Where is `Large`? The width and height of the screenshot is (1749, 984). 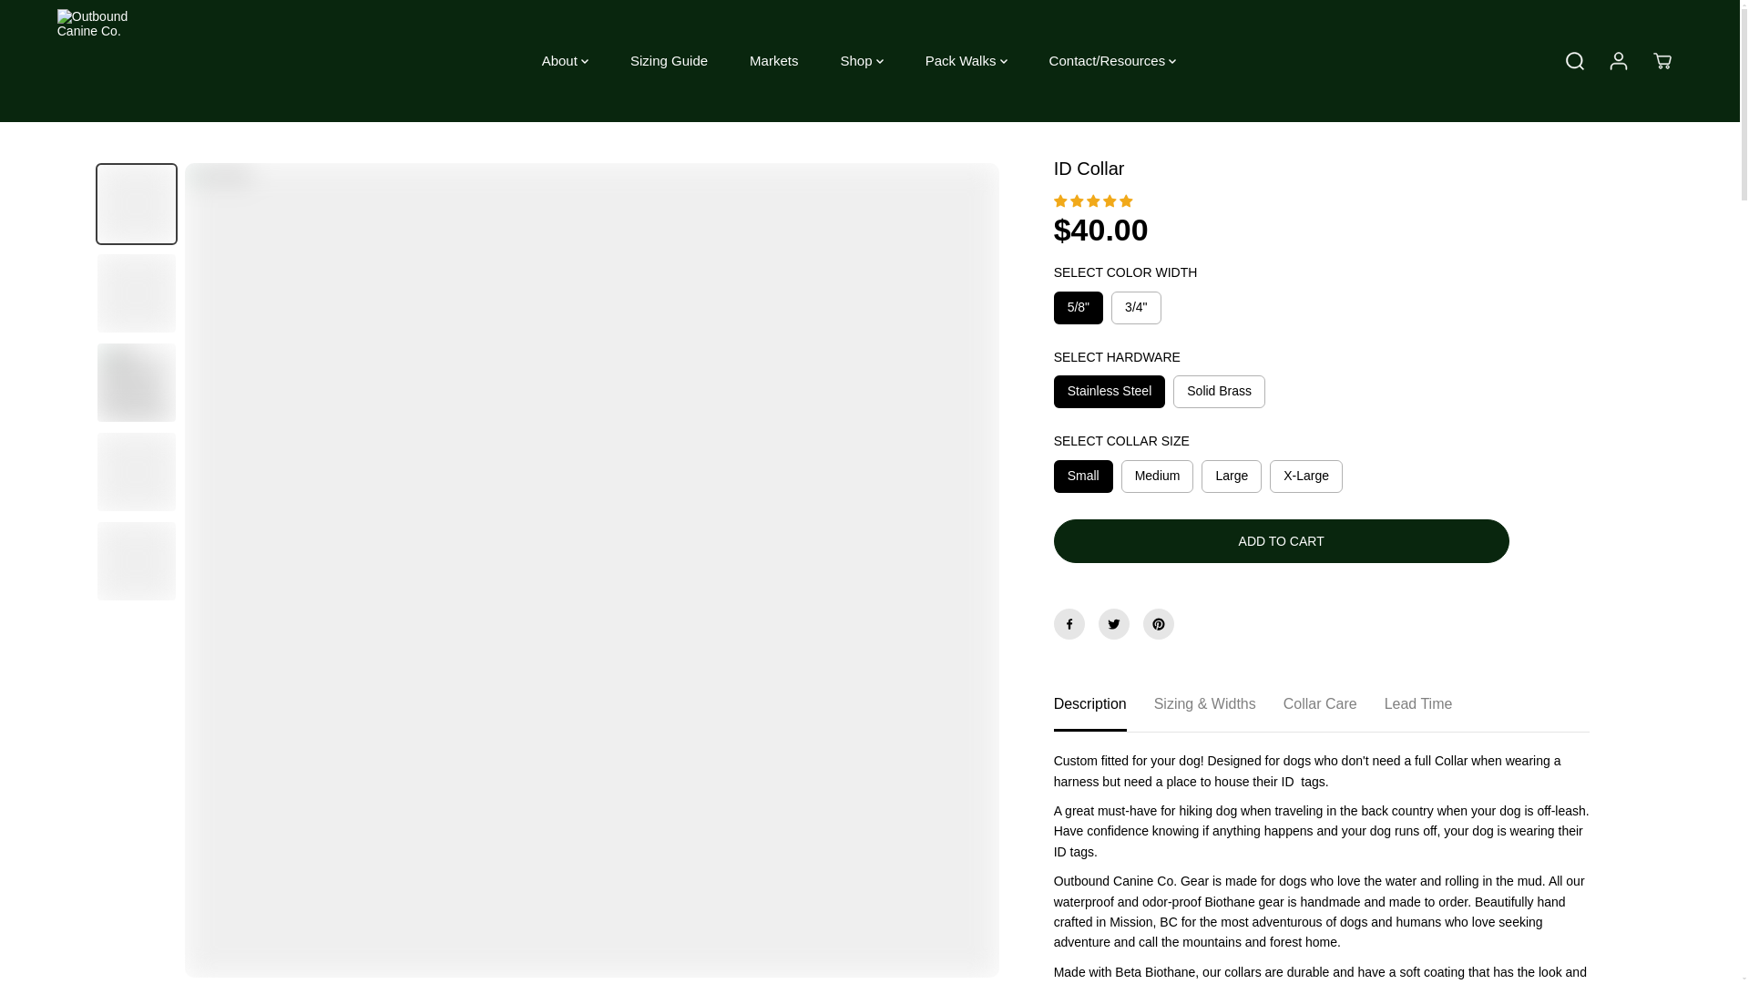
Large is located at coordinates (1232, 477).